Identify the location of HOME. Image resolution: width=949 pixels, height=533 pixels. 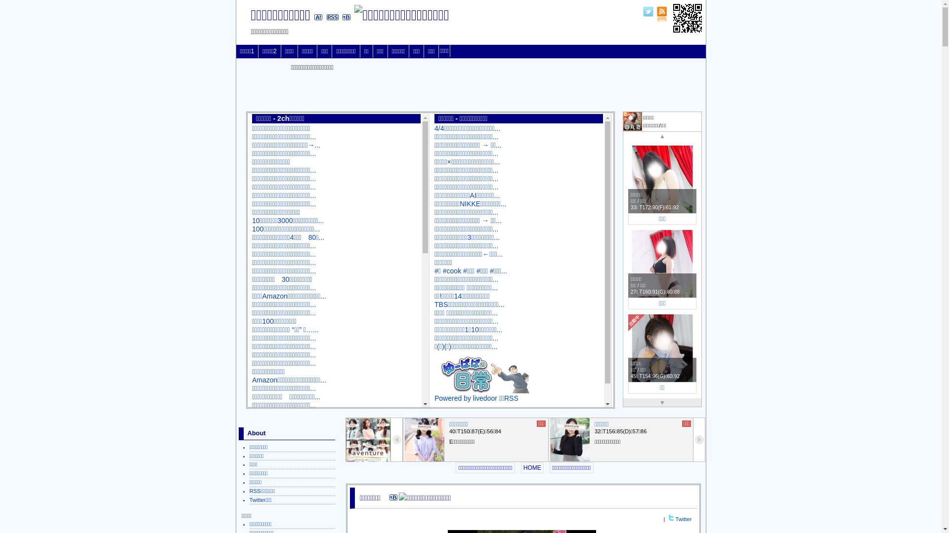
(532, 468).